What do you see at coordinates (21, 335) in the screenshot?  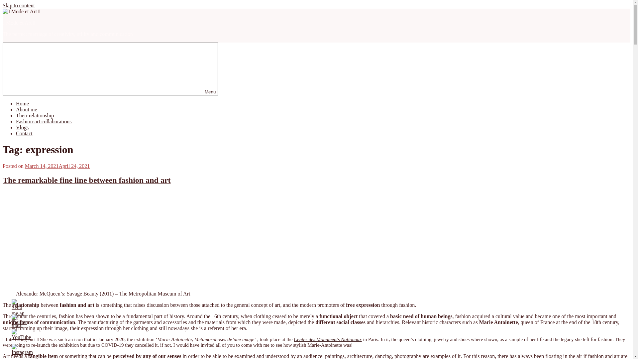 I see `YouTube` at bounding box center [21, 335].